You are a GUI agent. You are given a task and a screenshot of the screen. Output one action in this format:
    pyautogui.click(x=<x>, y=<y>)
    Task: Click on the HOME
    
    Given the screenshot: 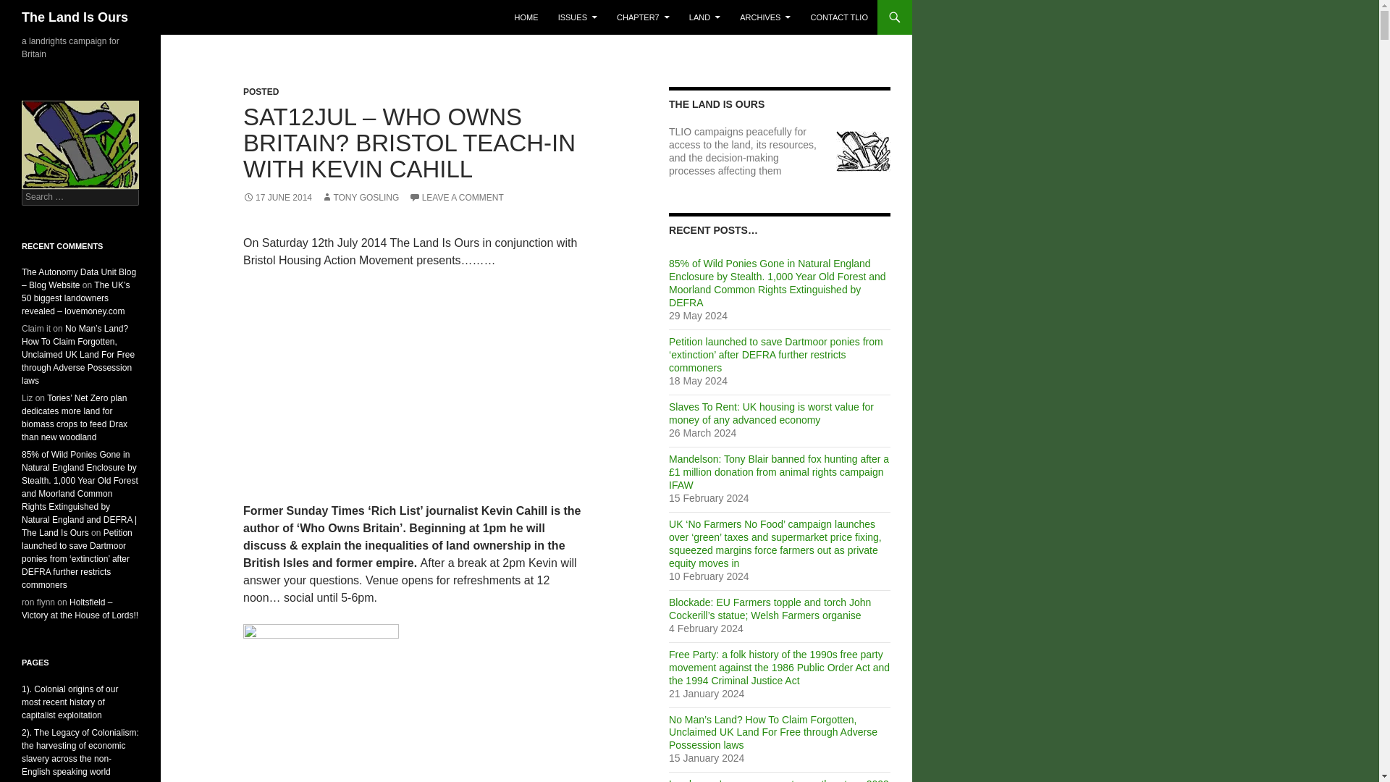 What is the action you would take?
    pyautogui.click(x=526, y=17)
    